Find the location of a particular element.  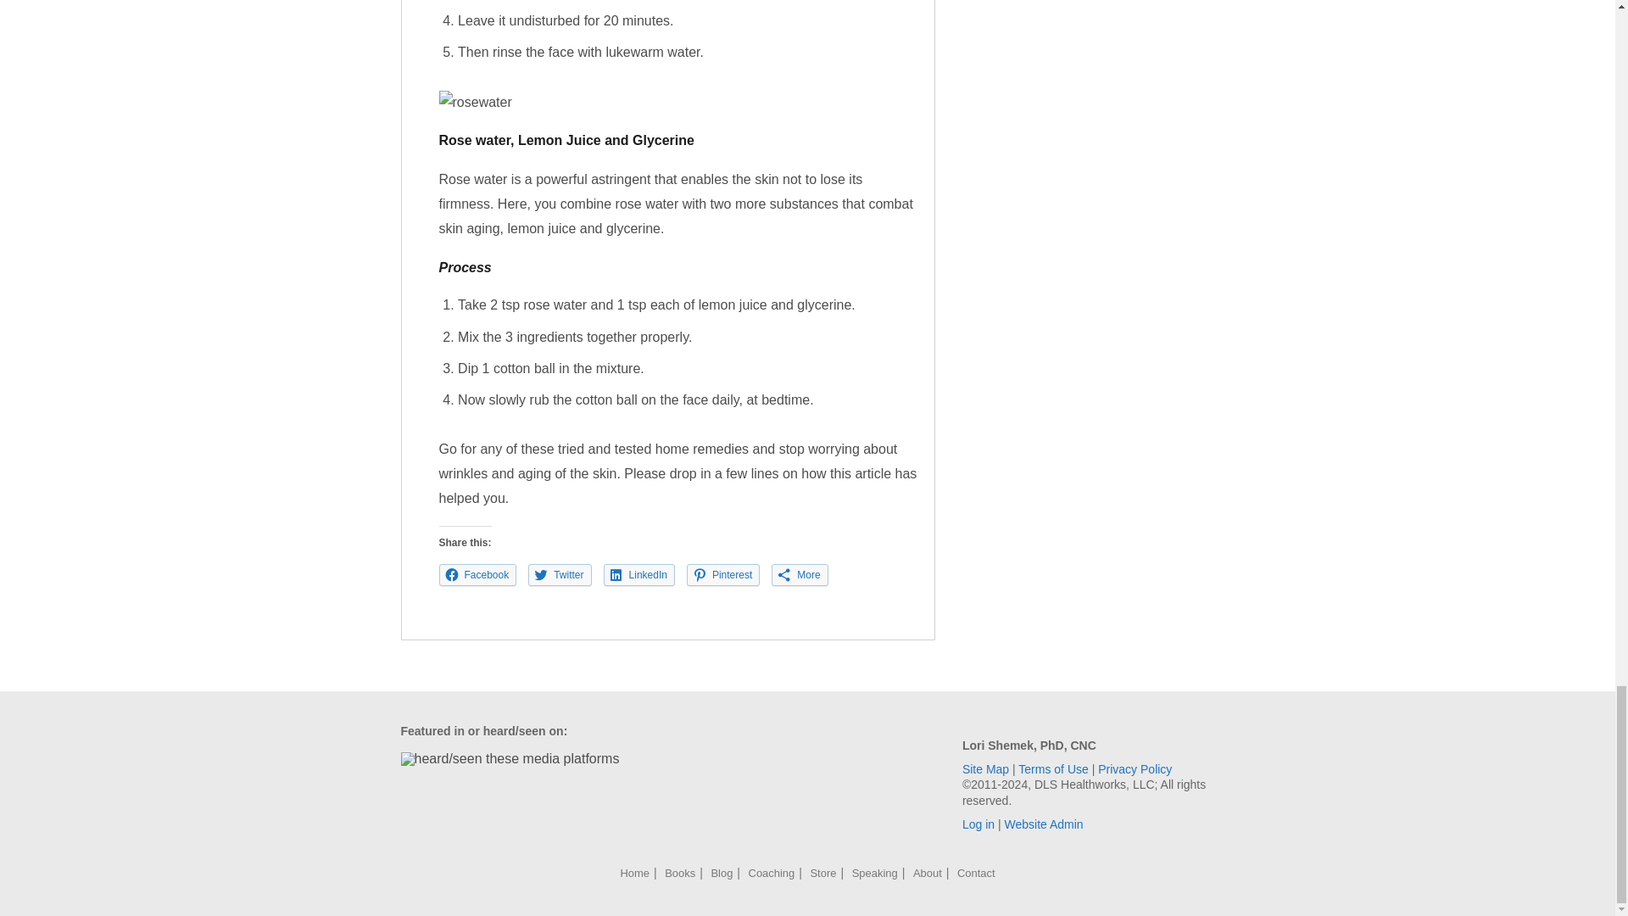

Facebook is located at coordinates (478, 575).